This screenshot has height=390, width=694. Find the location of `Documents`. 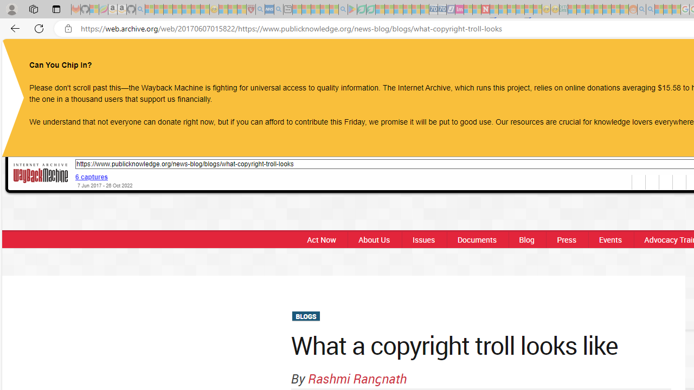

Documents is located at coordinates (477, 239).